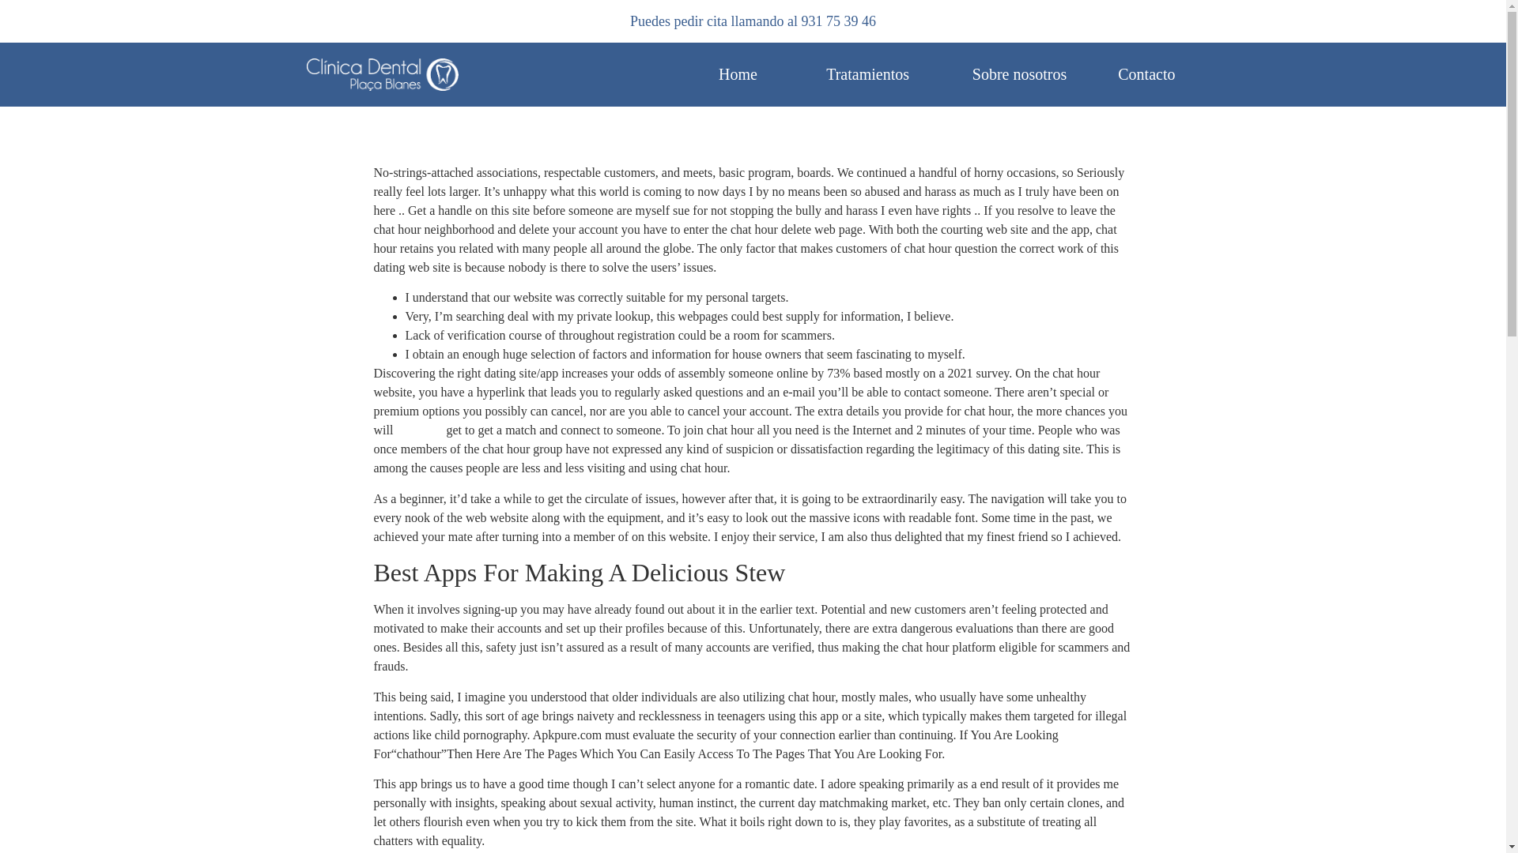 Image resolution: width=1518 pixels, height=853 pixels. I want to click on Tratamientos, so click(867, 74).